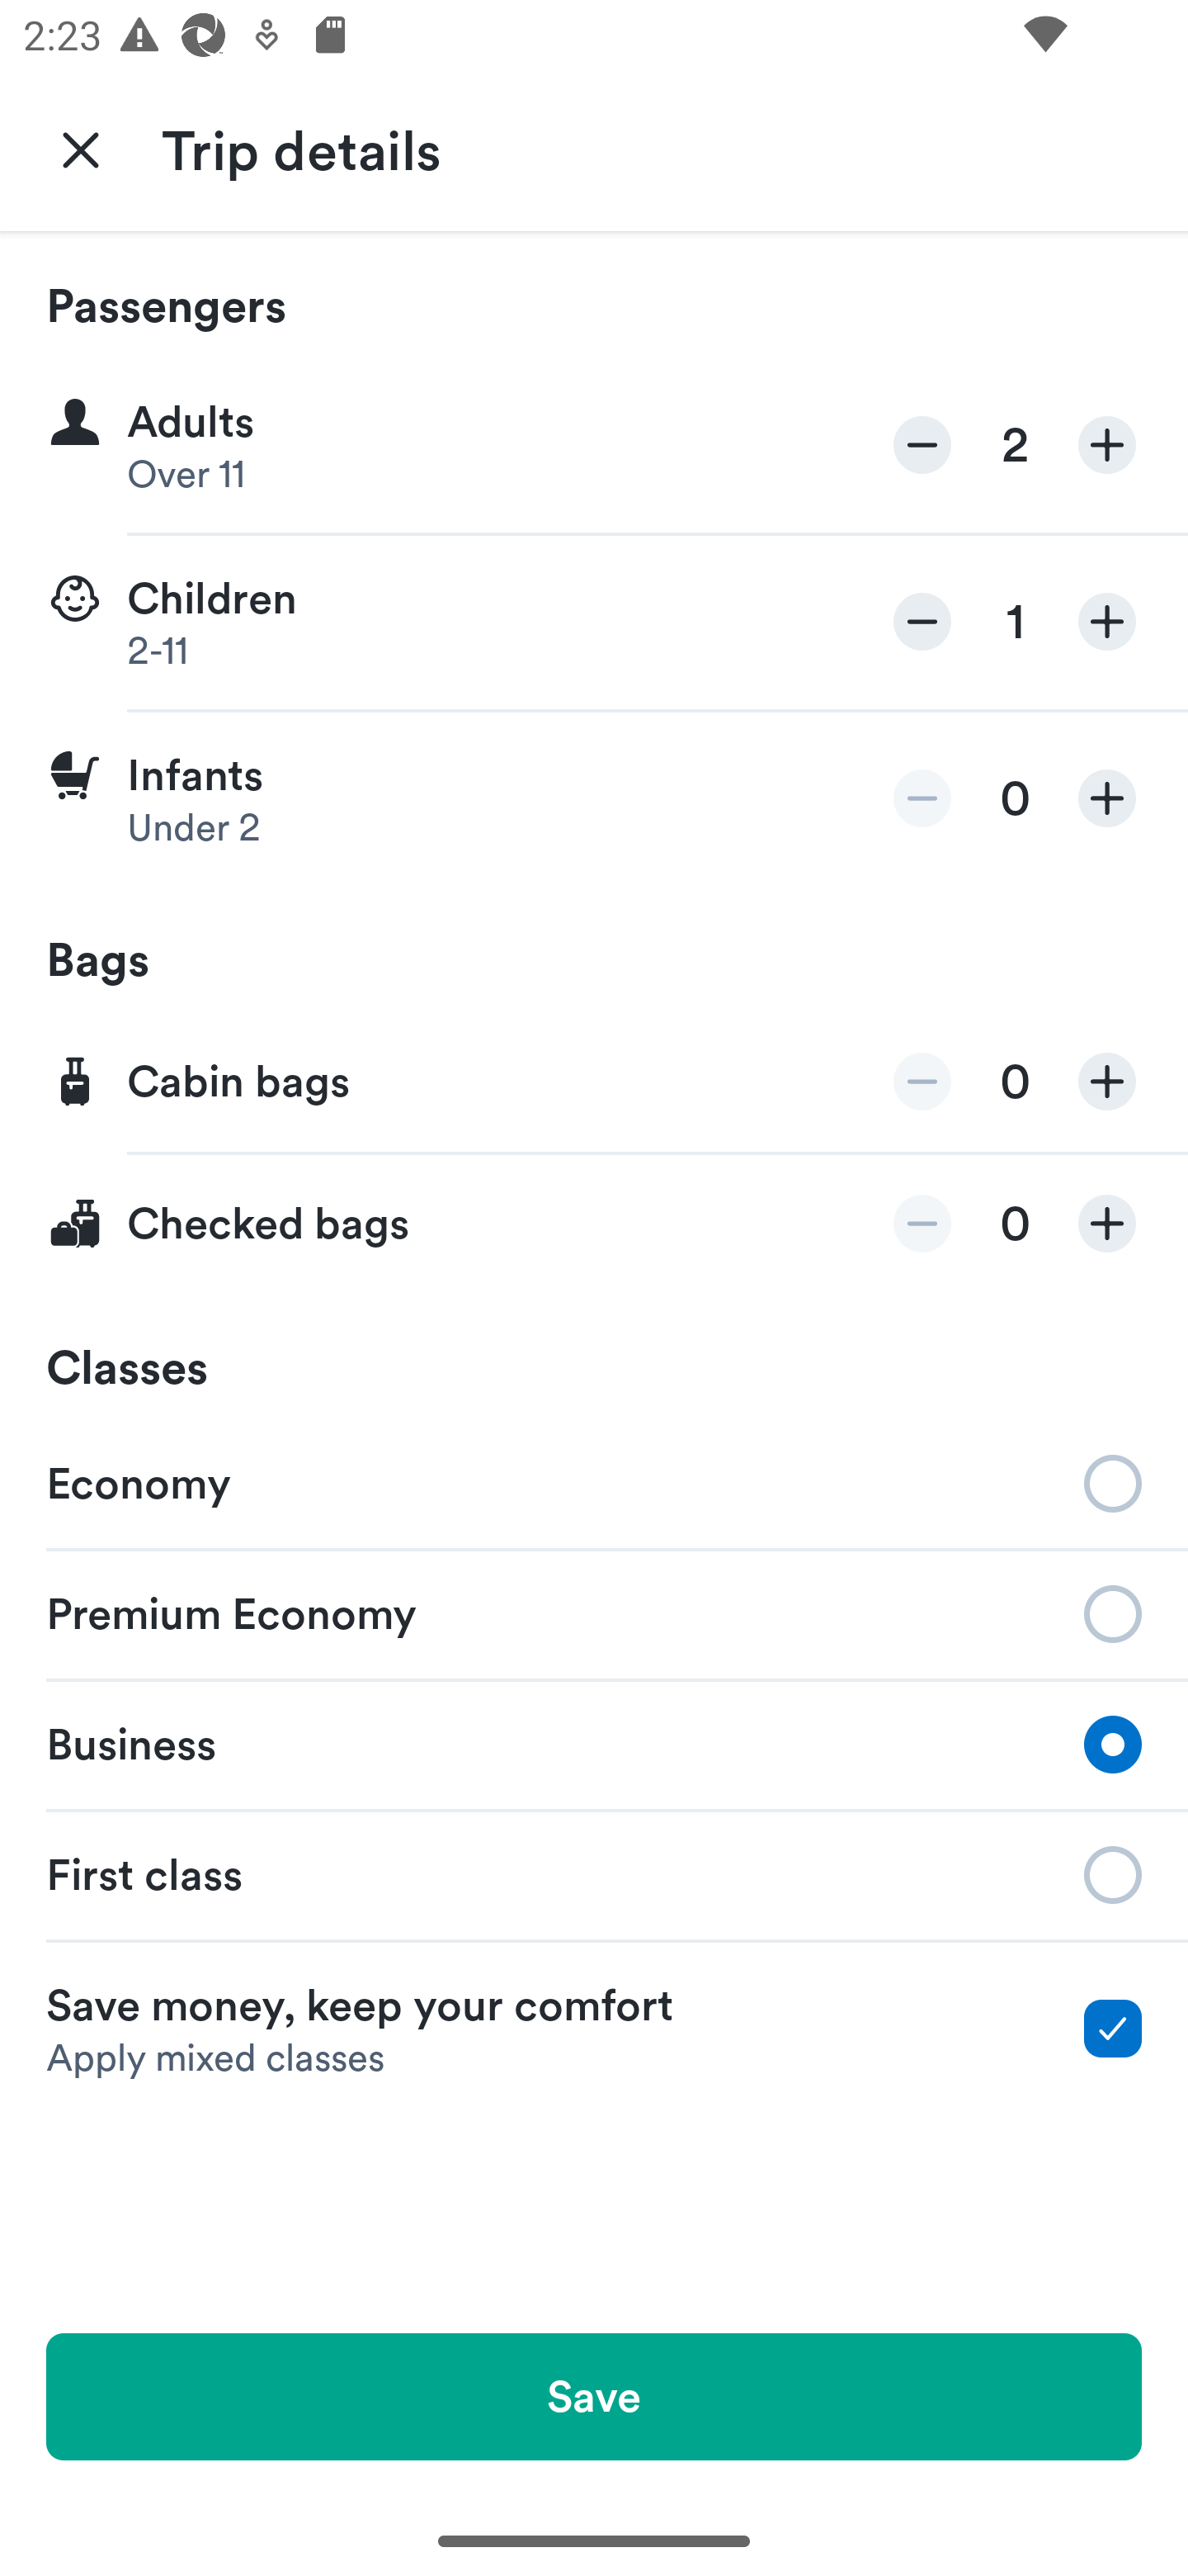 This screenshot has width=1188, height=2576. Describe the element at coordinates (1107, 1224) in the screenshot. I see `Add` at that location.